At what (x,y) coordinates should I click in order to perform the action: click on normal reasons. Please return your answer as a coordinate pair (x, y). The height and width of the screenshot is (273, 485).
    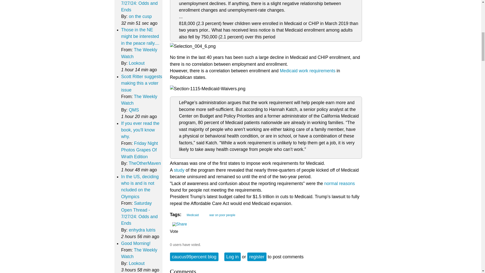
    Looking at the image, I should click on (339, 184).